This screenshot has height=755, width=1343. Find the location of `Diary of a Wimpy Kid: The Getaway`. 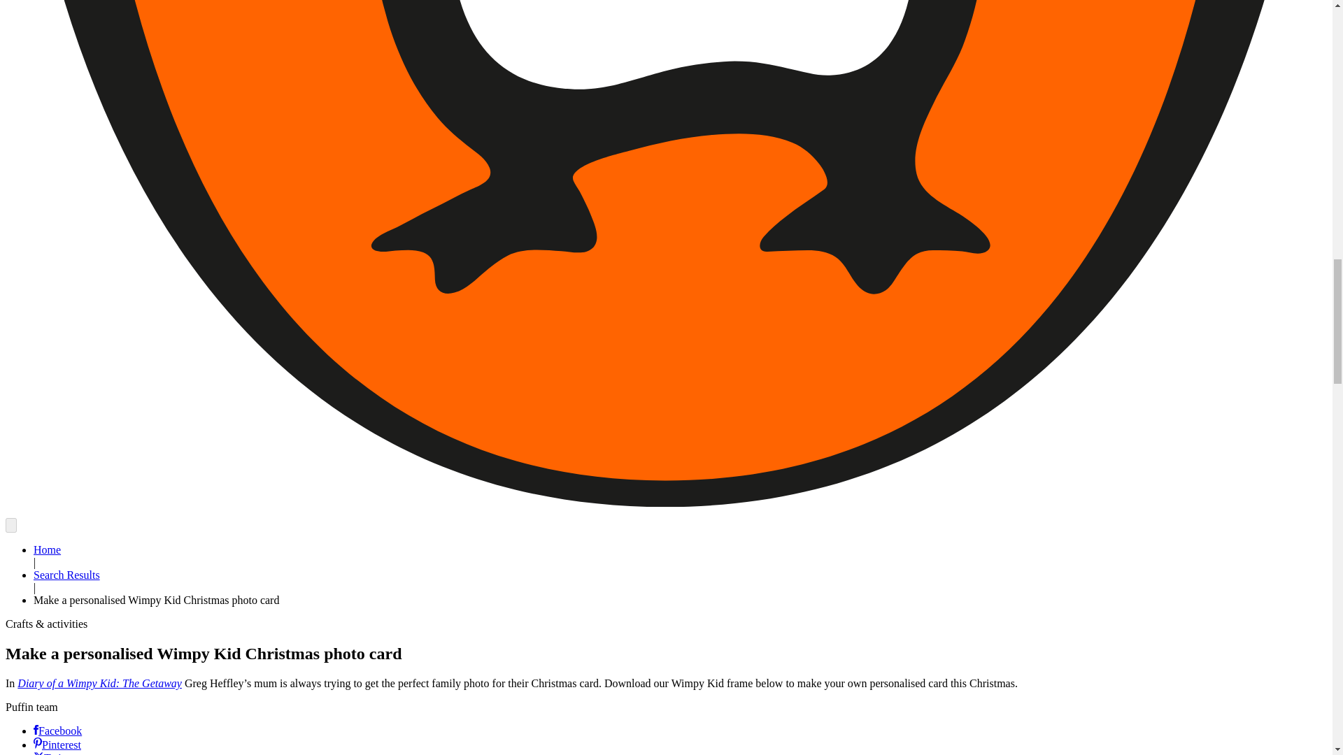

Diary of a Wimpy Kid: The Getaway is located at coordinates (99, 683).